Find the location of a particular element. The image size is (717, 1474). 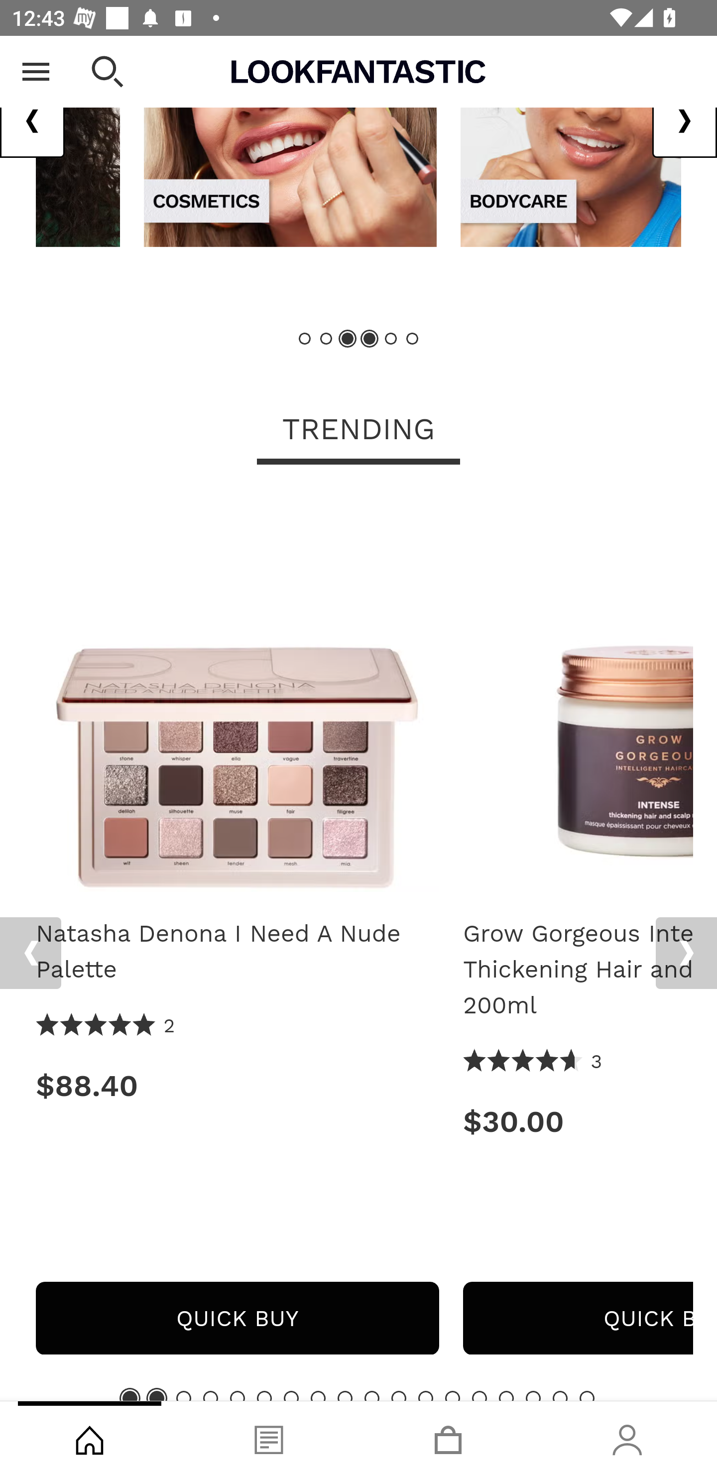

Next is located at coordinates (684, 122).